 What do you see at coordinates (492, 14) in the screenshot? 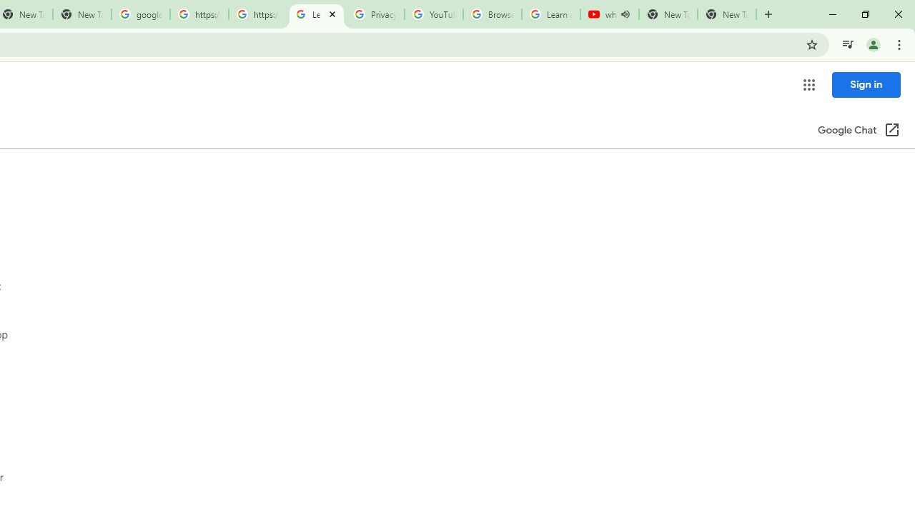
I see `Browse Chrome as a guest - Computer - Google Chrome Help` at bounding box center [492, 14].